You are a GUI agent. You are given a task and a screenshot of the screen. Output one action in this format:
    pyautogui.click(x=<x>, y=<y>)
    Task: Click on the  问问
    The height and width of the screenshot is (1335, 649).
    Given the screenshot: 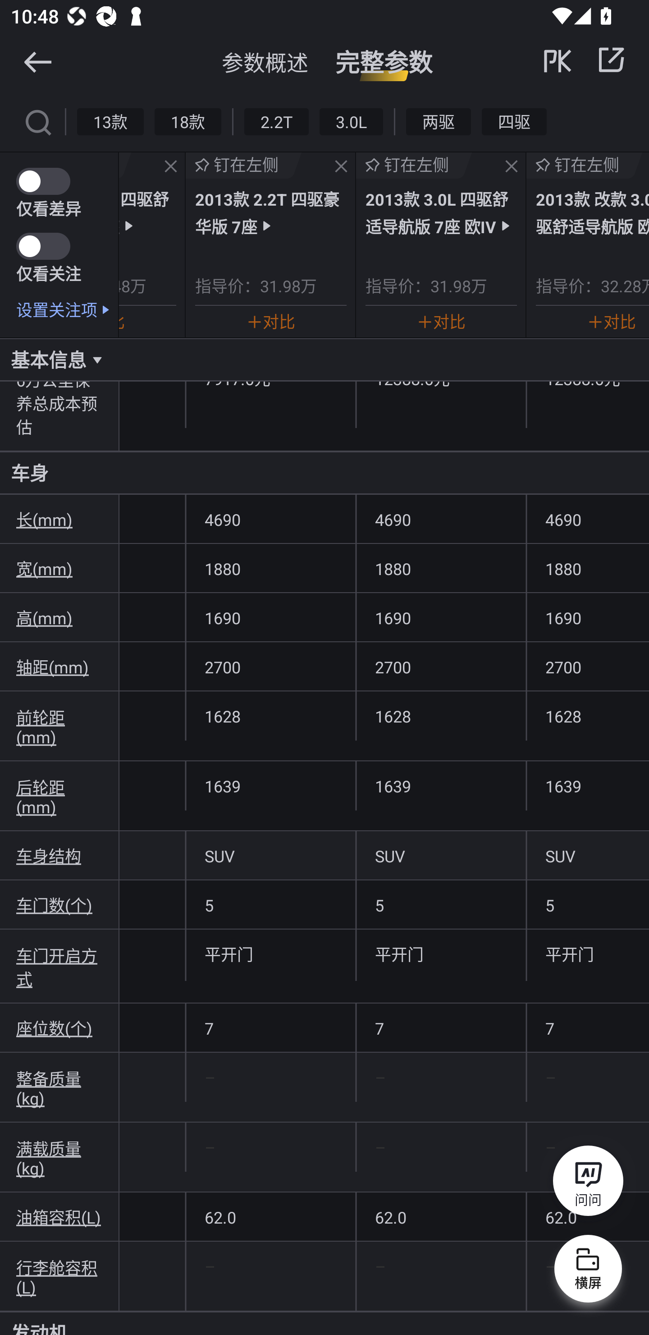 What is the action you would take?
    pyautogui.click(x=588, y=1183)
    